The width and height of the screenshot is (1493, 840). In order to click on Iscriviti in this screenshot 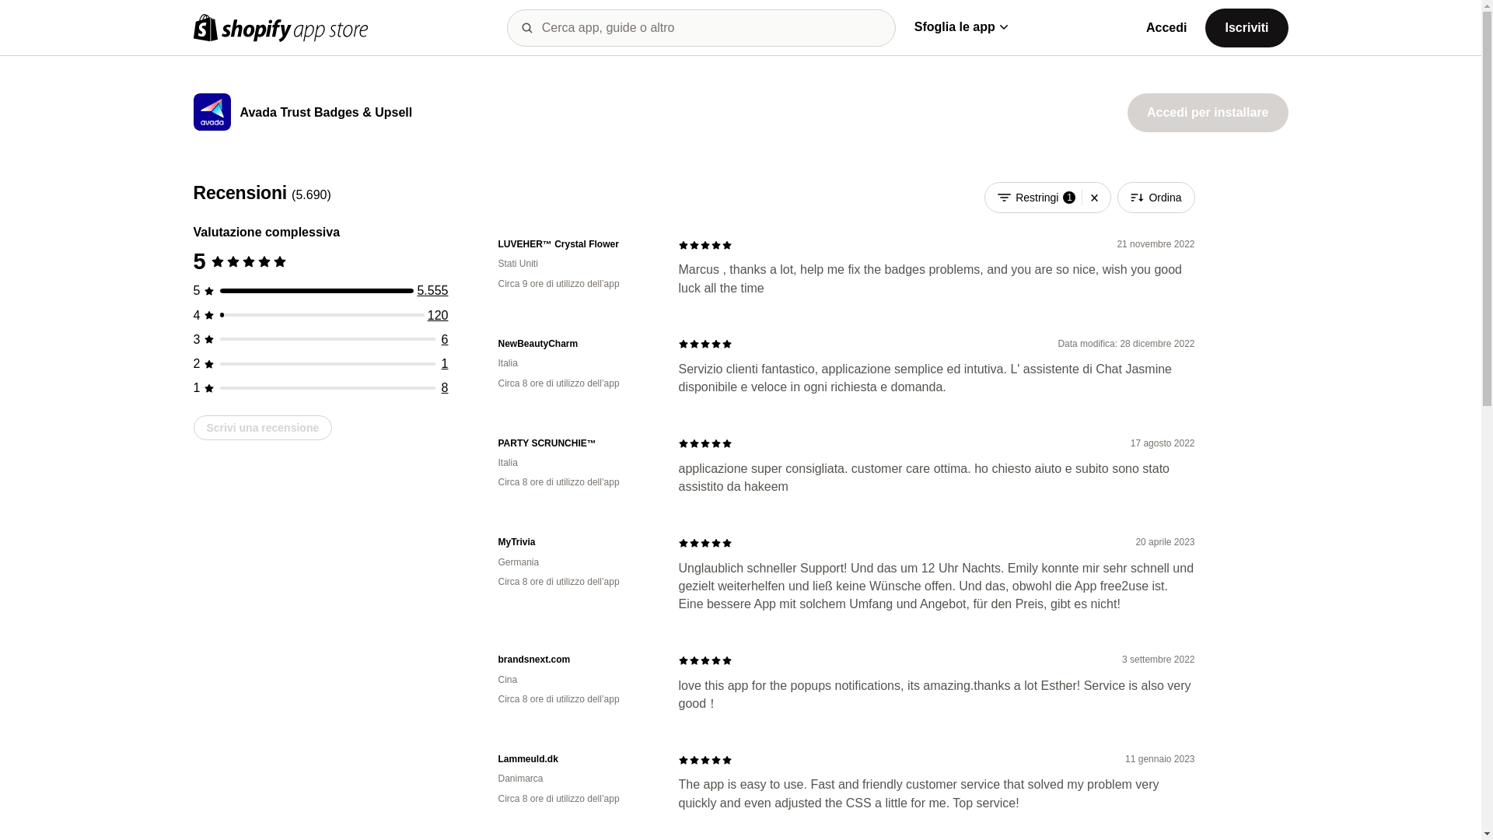, I will do `click(1246, 26)`.